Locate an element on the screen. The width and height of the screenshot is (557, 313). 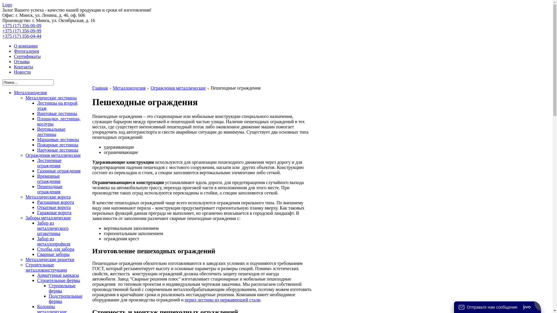
+375 (17) 356-00-09 is located at coordinates (22, 26).